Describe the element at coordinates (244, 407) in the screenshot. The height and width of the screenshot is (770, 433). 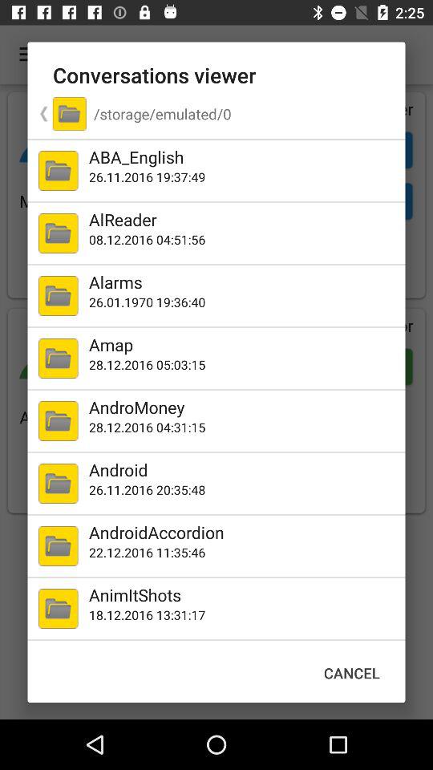
I see `click icon above 28 12 2016` at that location.